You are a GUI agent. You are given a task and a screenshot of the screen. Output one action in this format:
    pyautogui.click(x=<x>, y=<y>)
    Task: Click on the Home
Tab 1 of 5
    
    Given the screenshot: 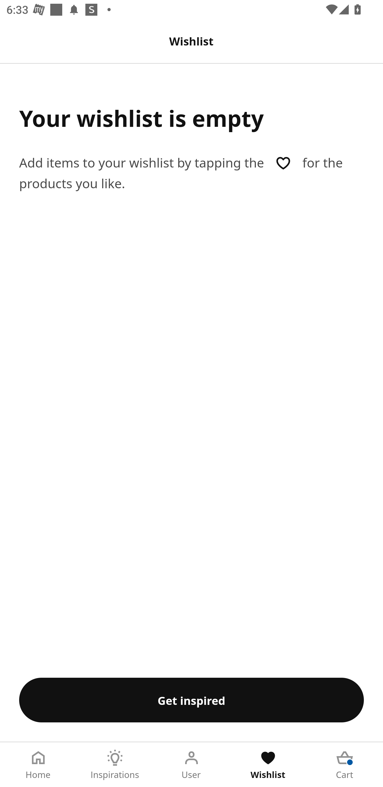 What is the action you would take?
    pyautogui.click(x=38, y=765)
    